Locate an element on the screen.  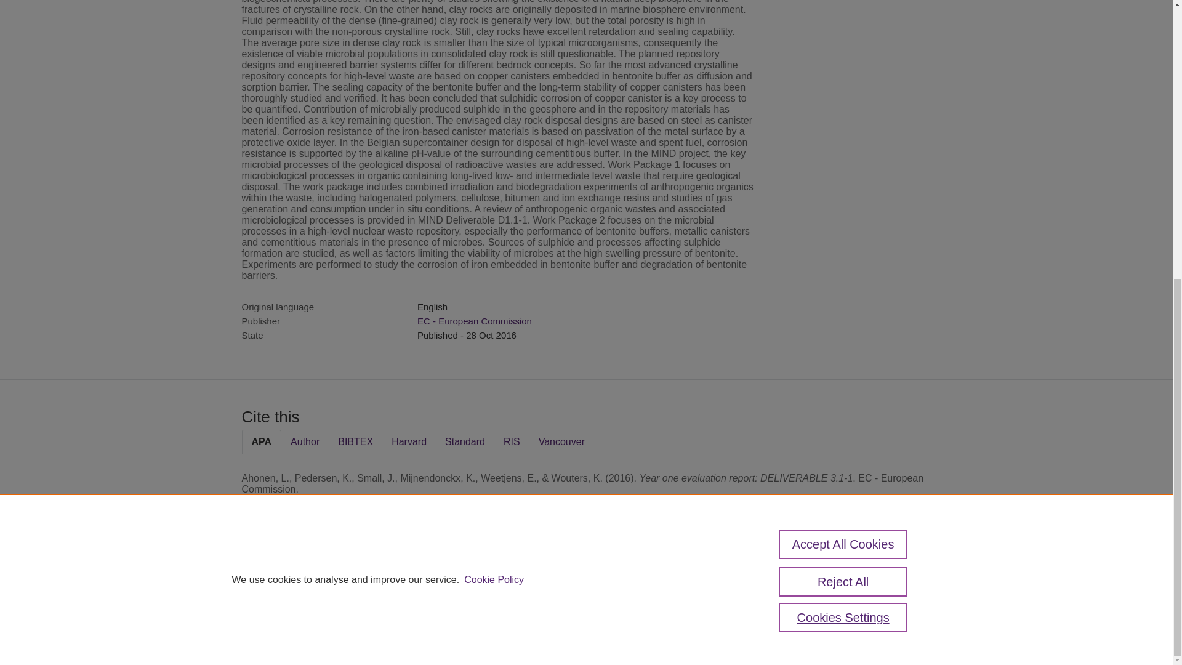
use of cookies is located at coordinates (646, 617).